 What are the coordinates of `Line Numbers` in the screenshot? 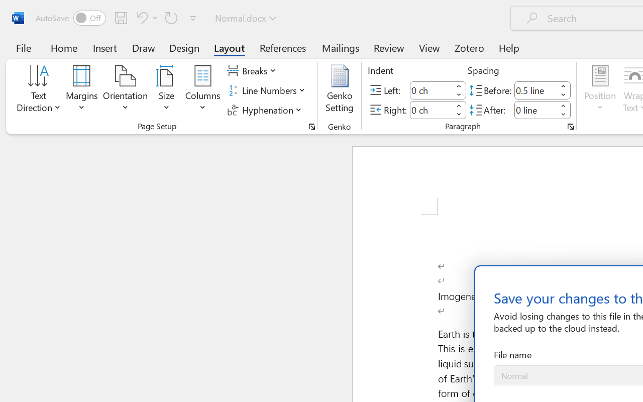 It's located at (267, 90).